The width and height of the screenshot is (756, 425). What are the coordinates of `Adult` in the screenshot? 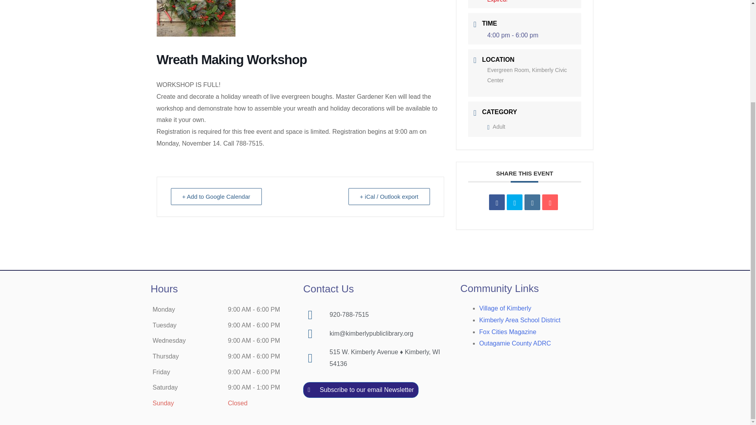 It's located at (497, 127).